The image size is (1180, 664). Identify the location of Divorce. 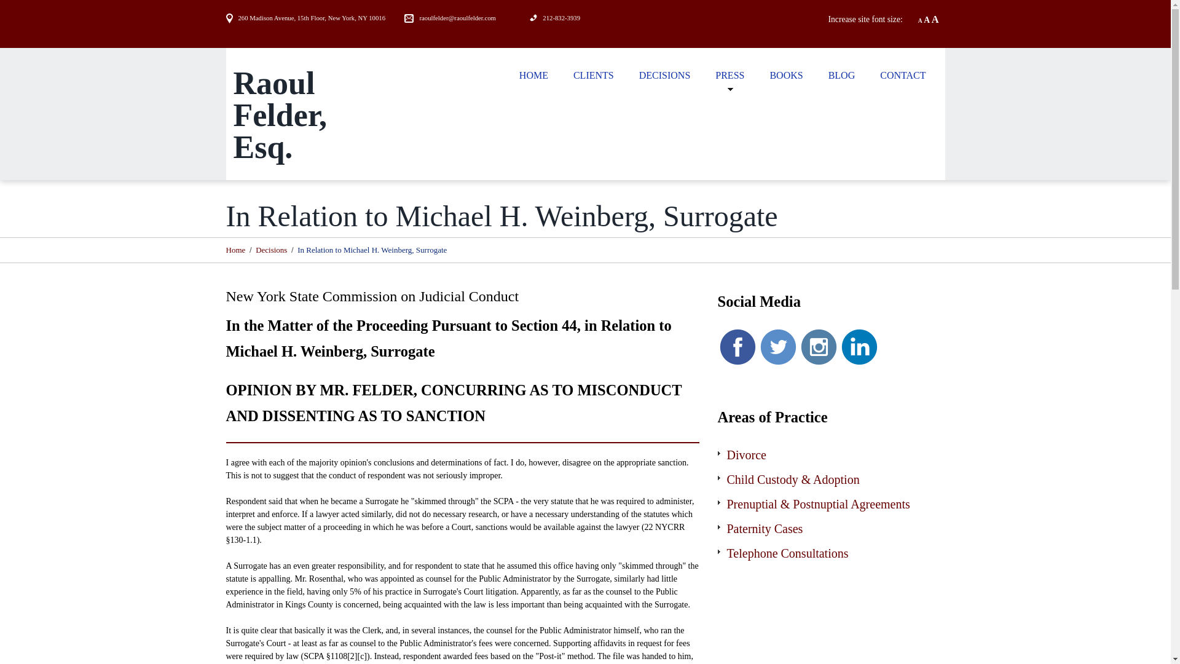
(746, 455).